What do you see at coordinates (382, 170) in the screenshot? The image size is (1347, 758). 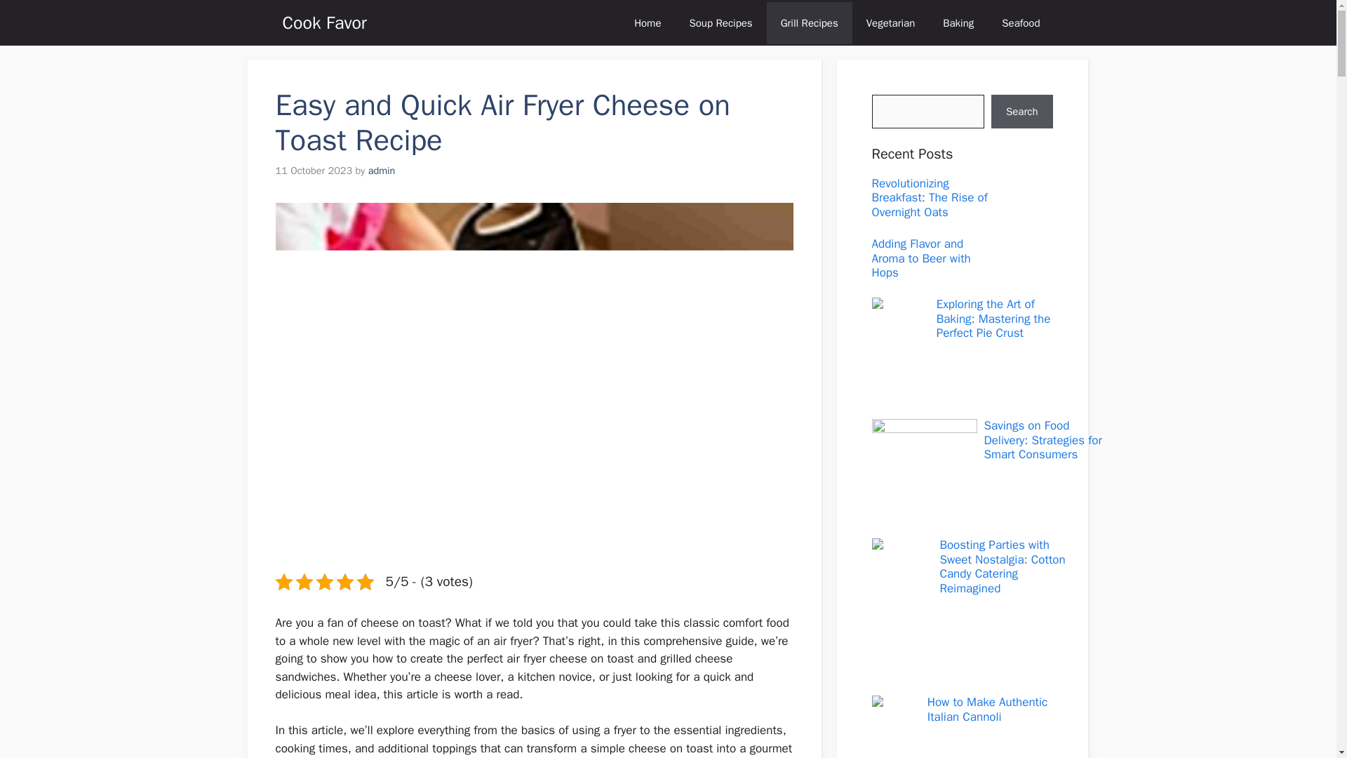 I see `admin` at bounding box center [382, 170].